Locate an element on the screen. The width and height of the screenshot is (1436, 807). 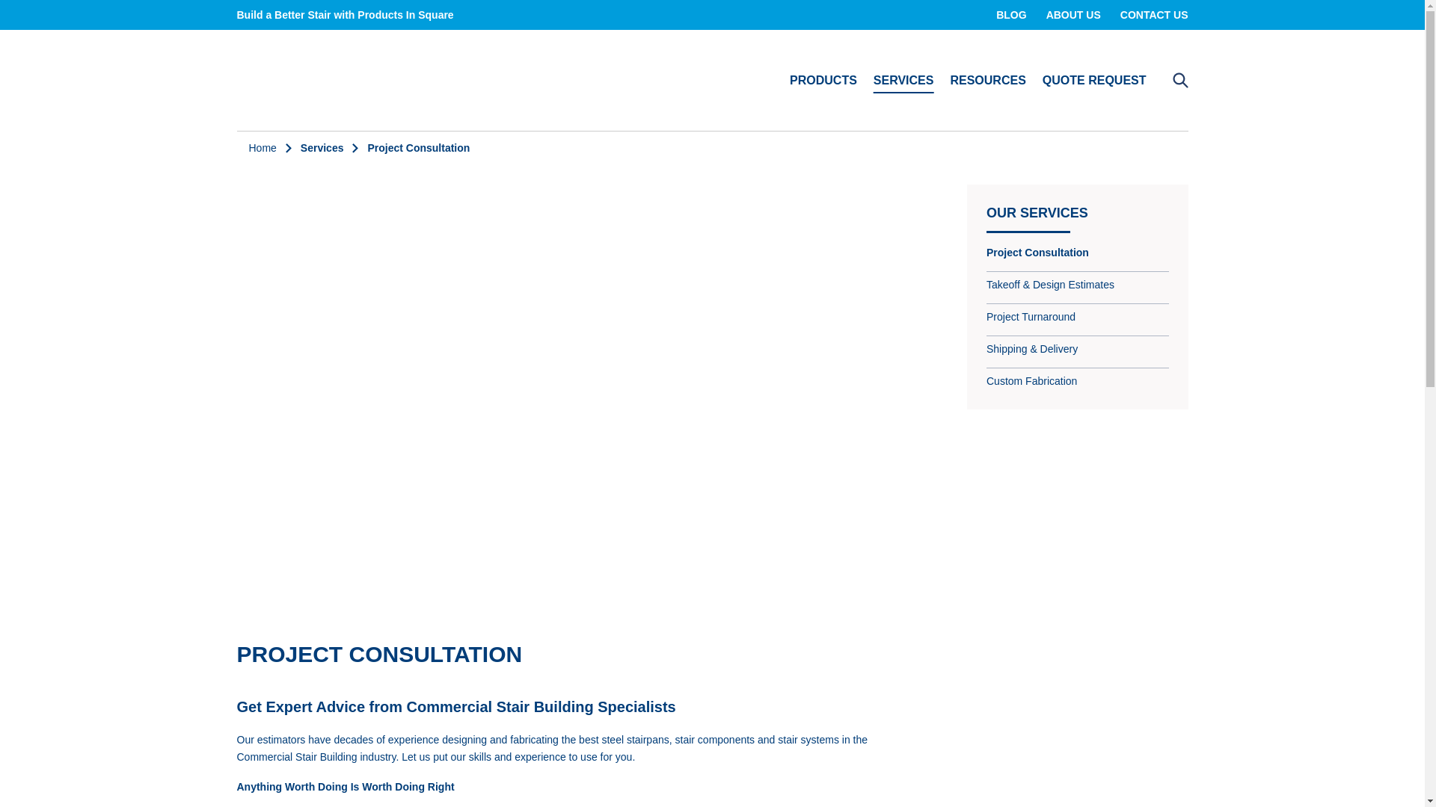
QUOTE REQUEST is located at coordinates (1093, 79).